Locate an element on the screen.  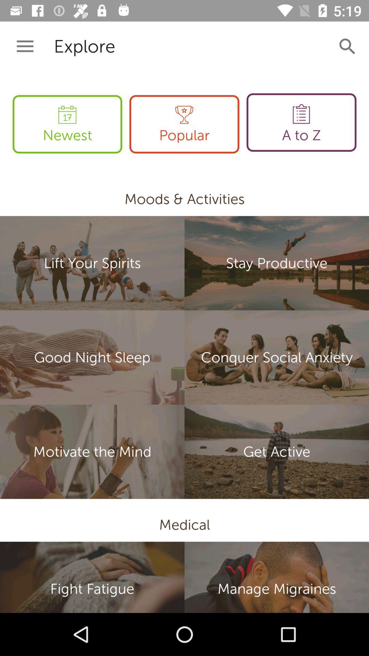
choose the popular item is located at coordinates (184, 124).